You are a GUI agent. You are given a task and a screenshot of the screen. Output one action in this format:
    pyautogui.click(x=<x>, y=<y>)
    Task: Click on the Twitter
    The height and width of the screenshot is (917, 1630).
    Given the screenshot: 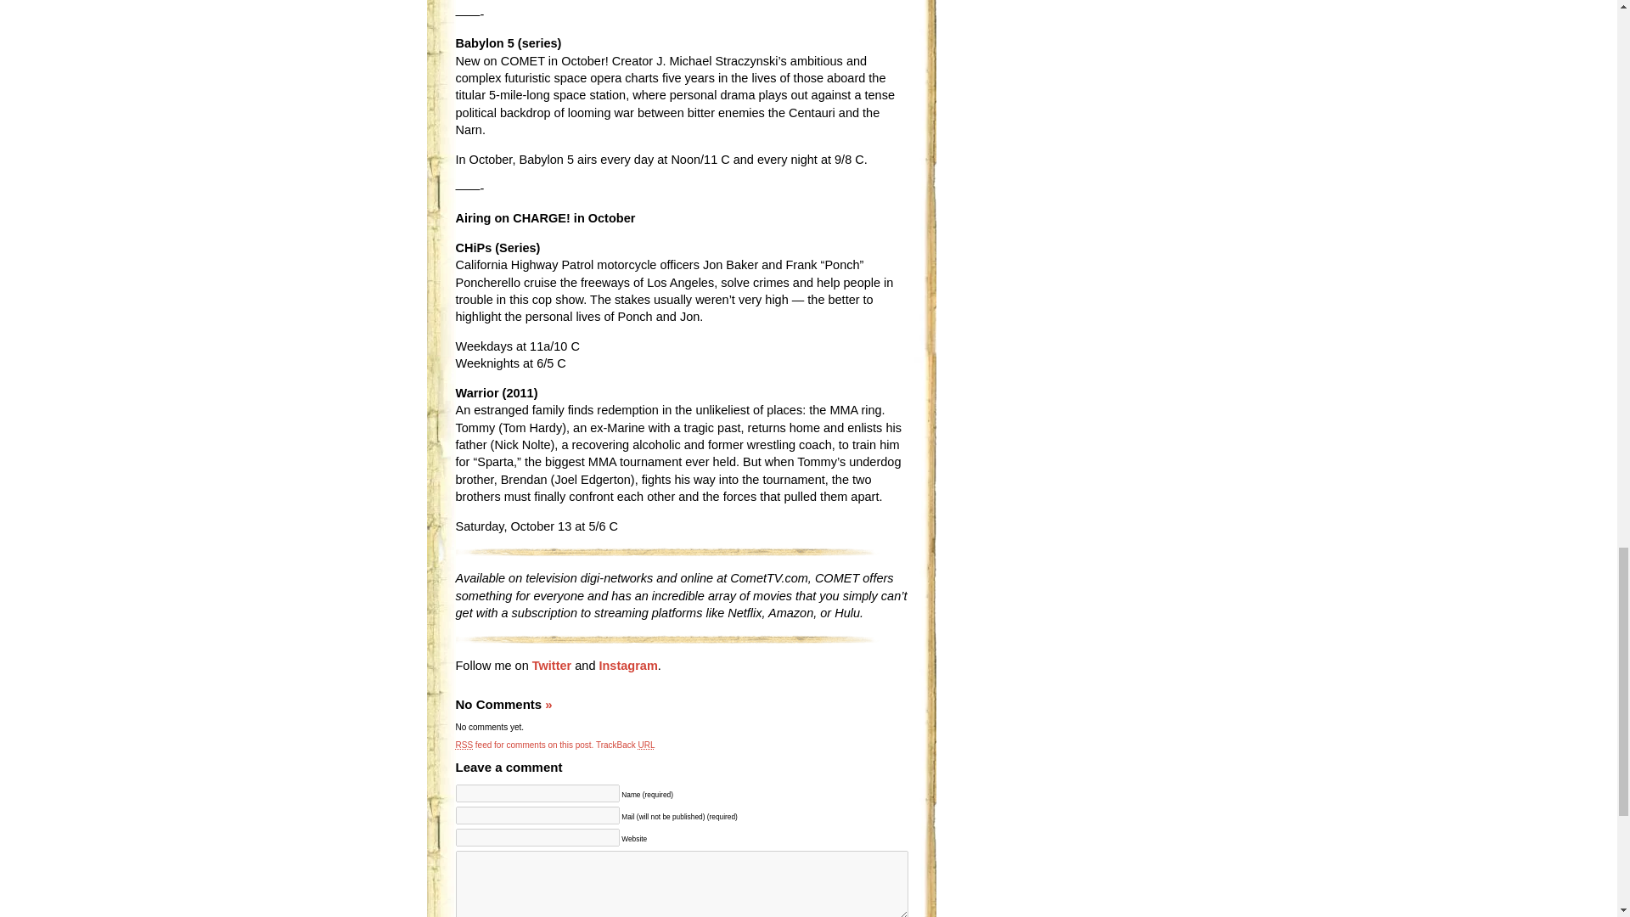 What is the action you would take?
    pyautogui.click(x=552, y=666)
    